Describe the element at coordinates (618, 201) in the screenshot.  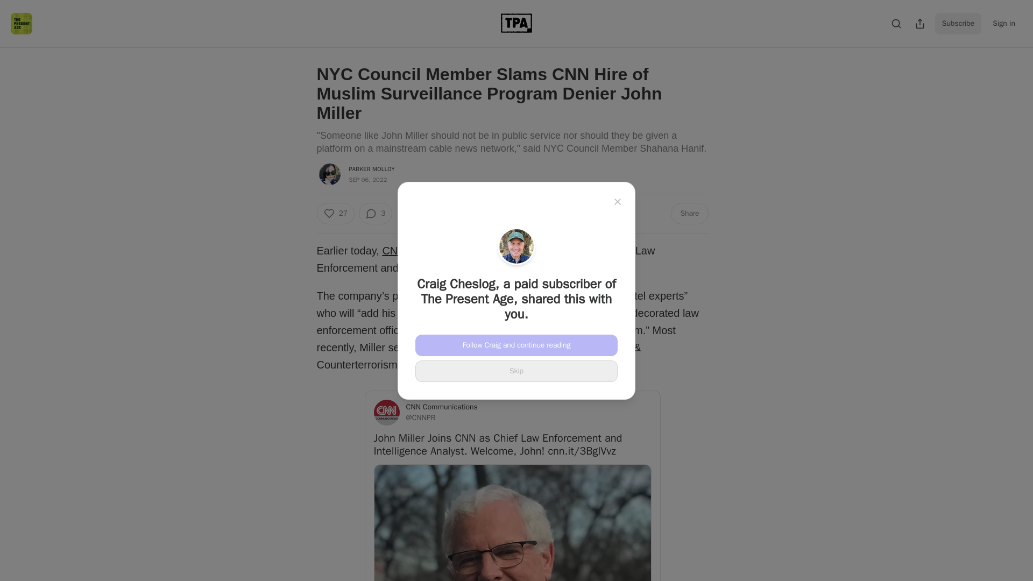
I see `Close` at that location.